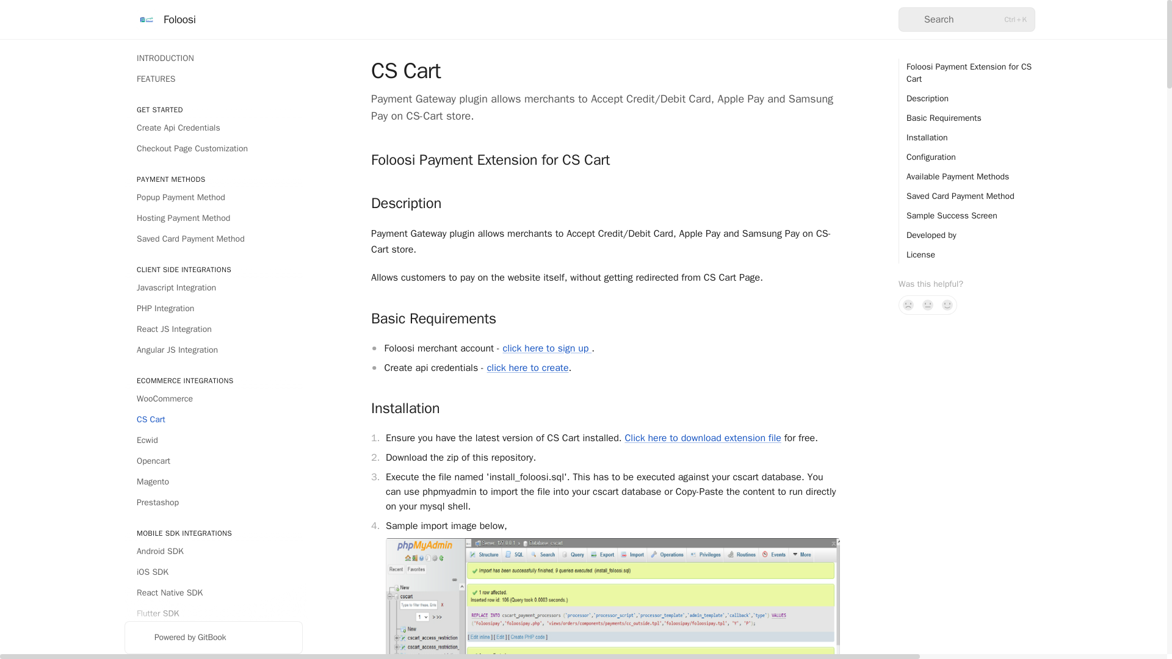  Describe the element at coordinates (166, 20) in the screenshot. I see `Foloosi` at that location.